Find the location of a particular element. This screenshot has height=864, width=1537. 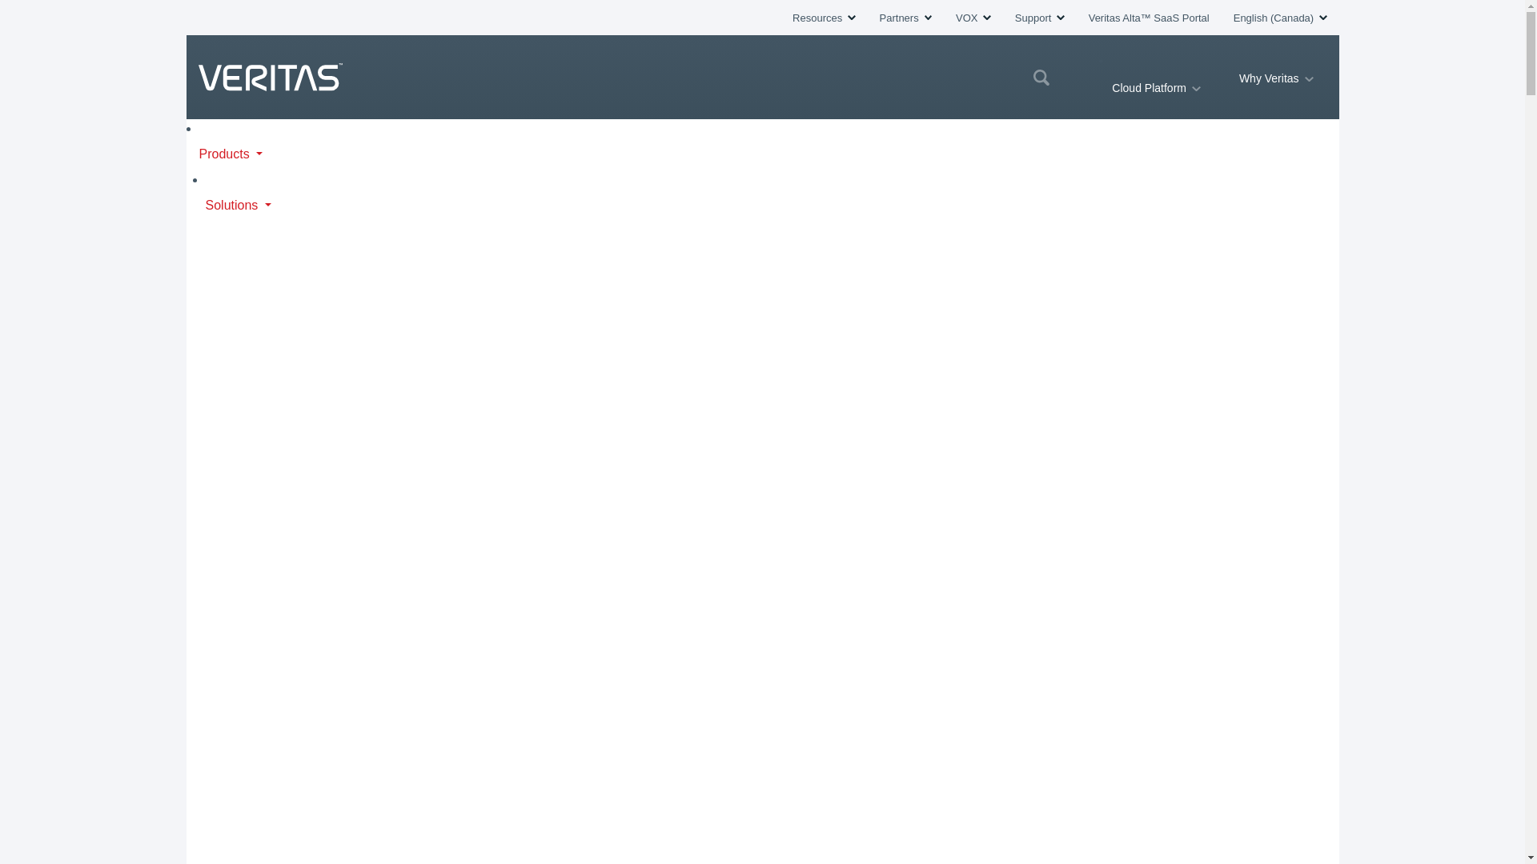

Resources is located at coordinates (823, 18).